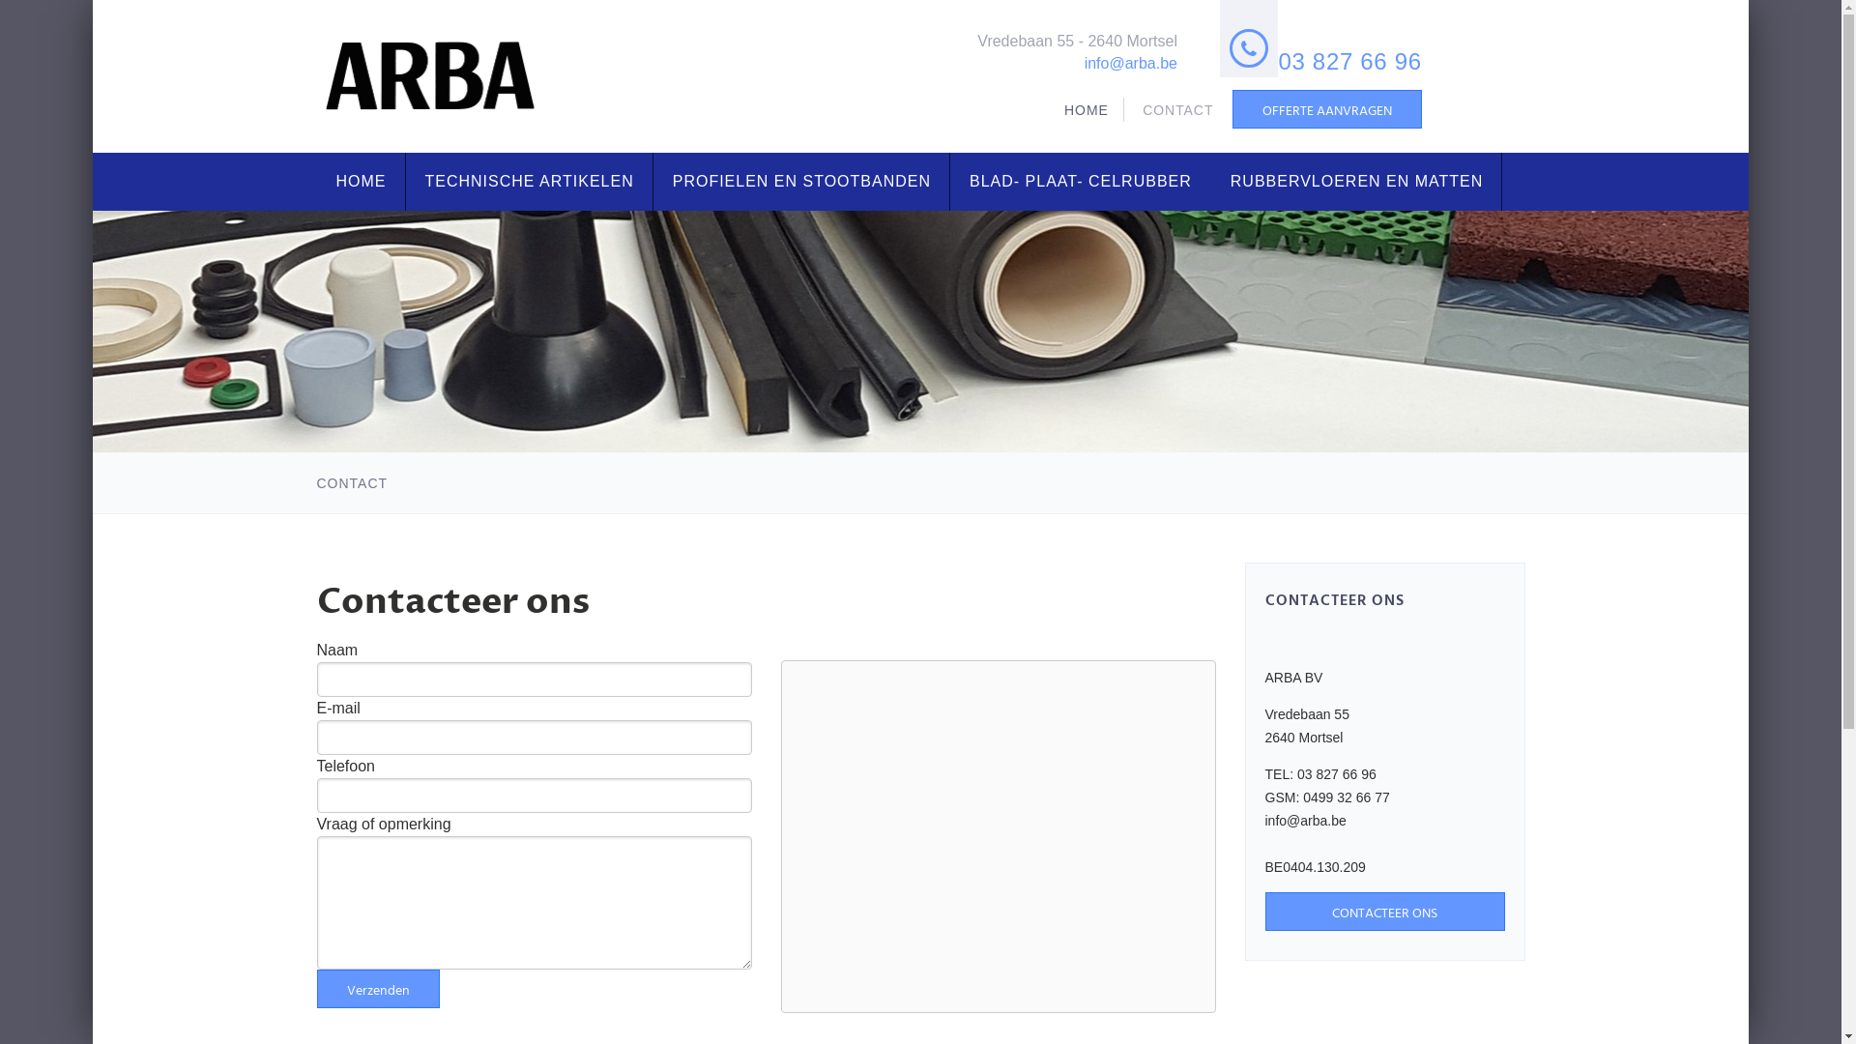 The image size is (1856, 1044). I want to click on HOME, so click(1087, 110).